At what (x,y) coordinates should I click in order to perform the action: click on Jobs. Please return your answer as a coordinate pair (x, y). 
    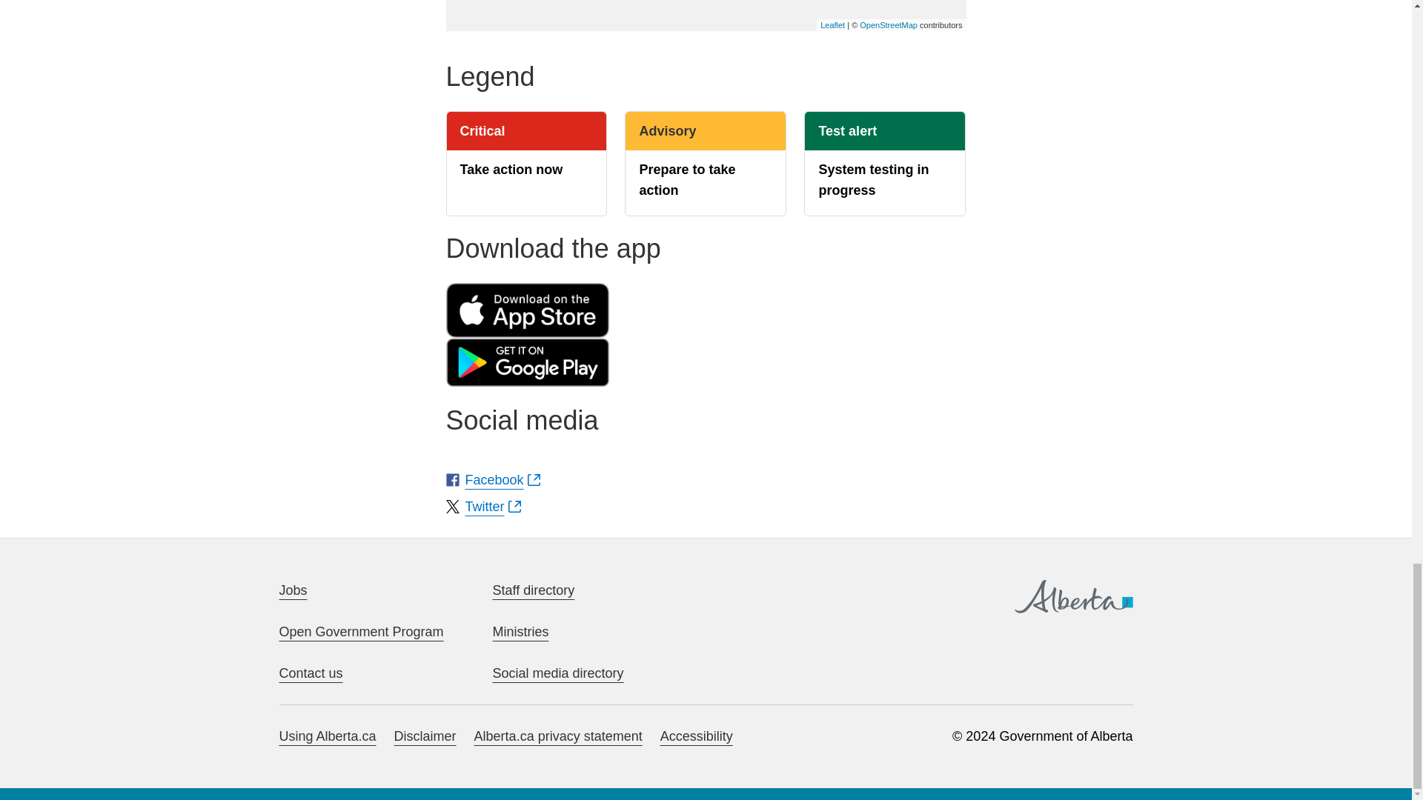
    Looking at the image, I should click on (293, 590).